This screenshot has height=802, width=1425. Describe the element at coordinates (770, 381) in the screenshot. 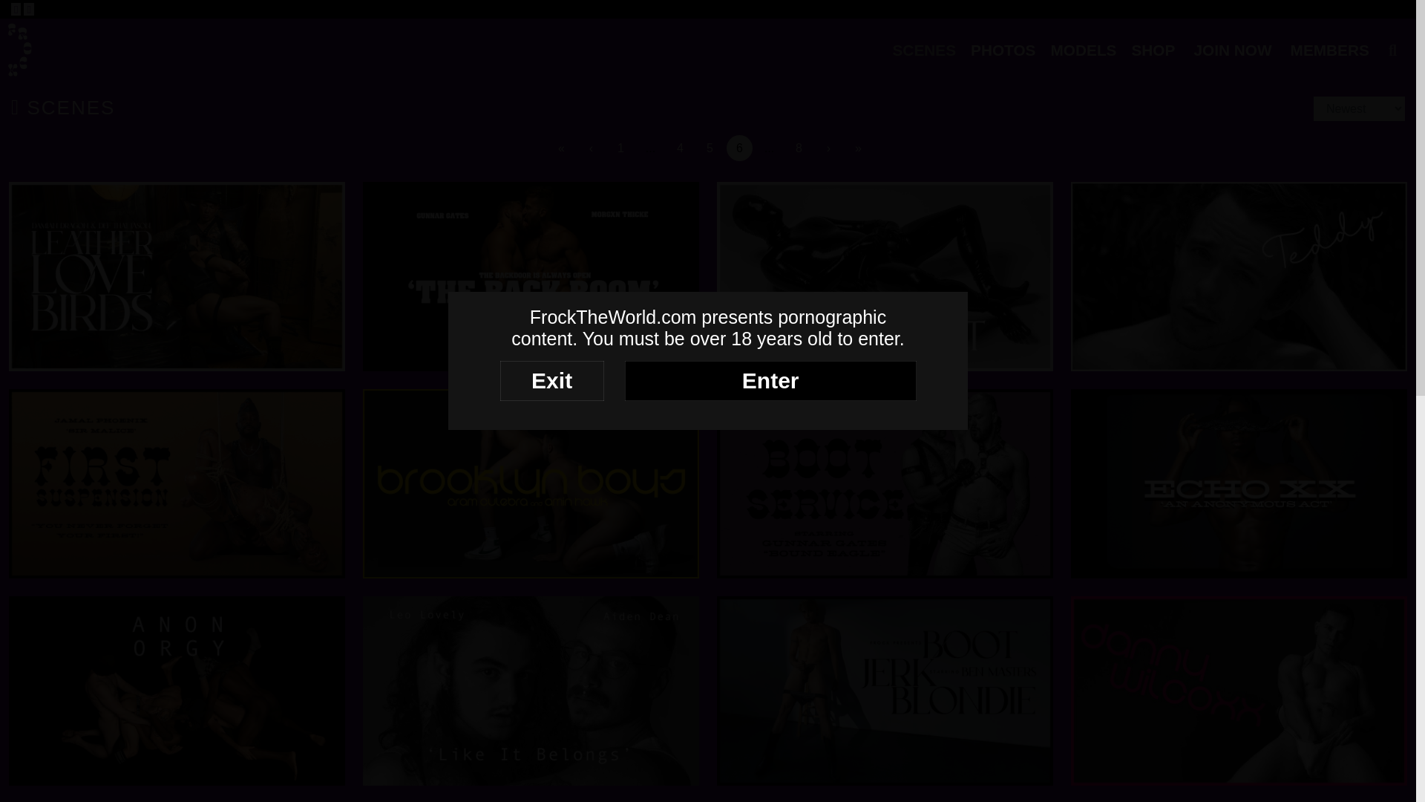

I see `Enter` at that location.